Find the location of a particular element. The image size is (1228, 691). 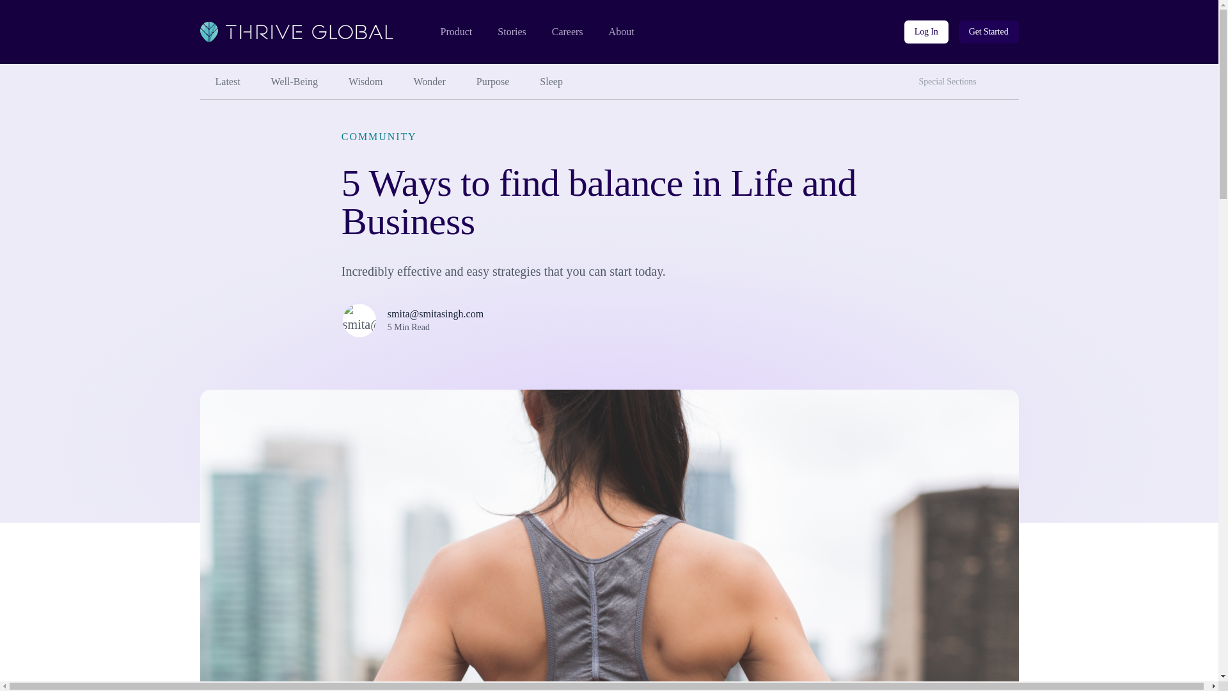

About is located at coordinates (622, 32).